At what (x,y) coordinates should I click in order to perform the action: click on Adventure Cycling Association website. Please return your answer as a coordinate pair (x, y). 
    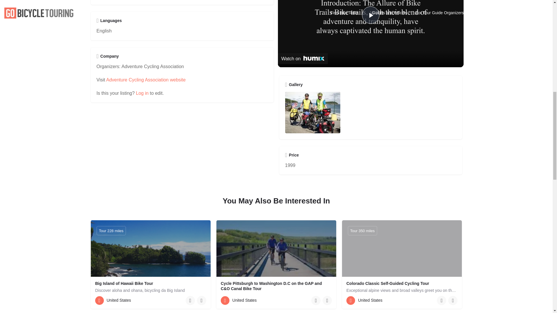
    Looking at the image, I should click on (146, 80).